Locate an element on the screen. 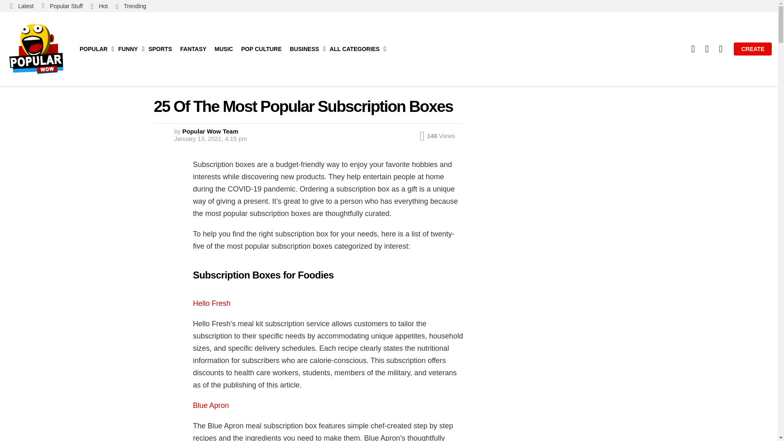  Latest is located at coordinates (22, 6).